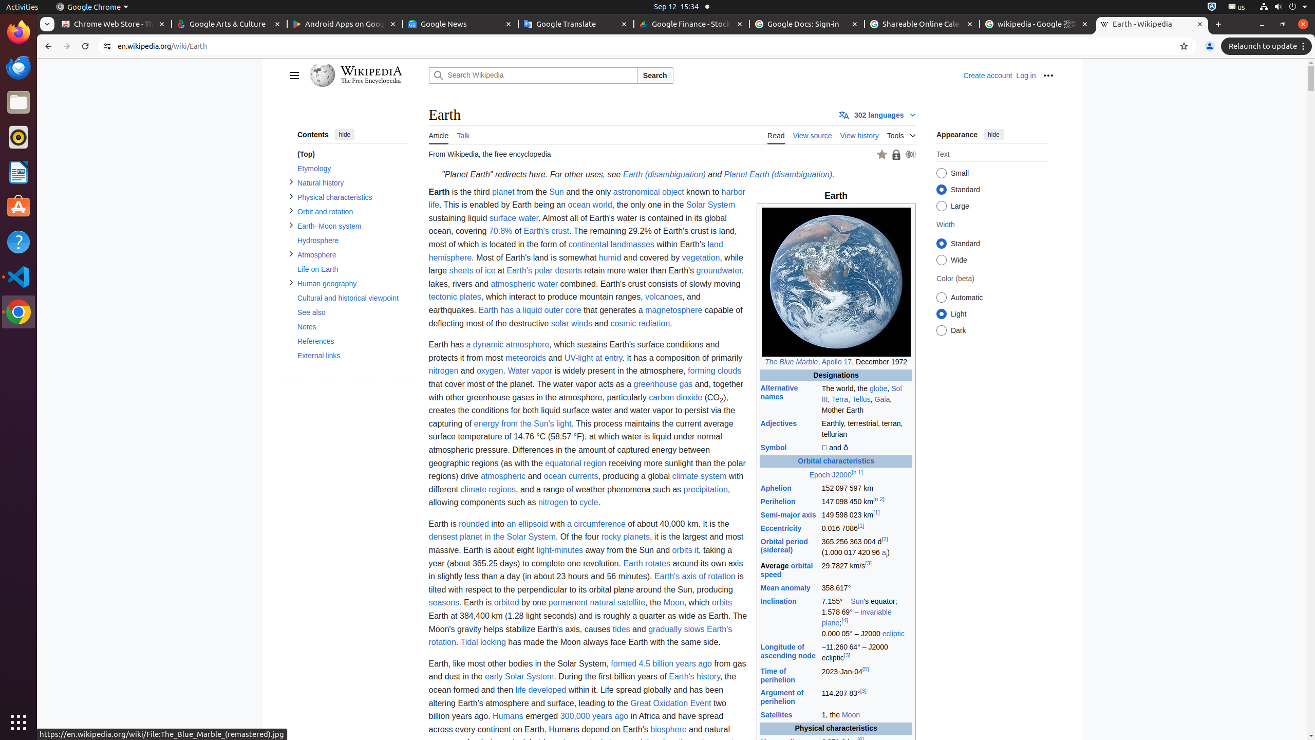 The height and width of the screenshot is (740, 1315). Describe the element at coordinates (715, 371) in the screenshot. I see `forming clouds` at that location.